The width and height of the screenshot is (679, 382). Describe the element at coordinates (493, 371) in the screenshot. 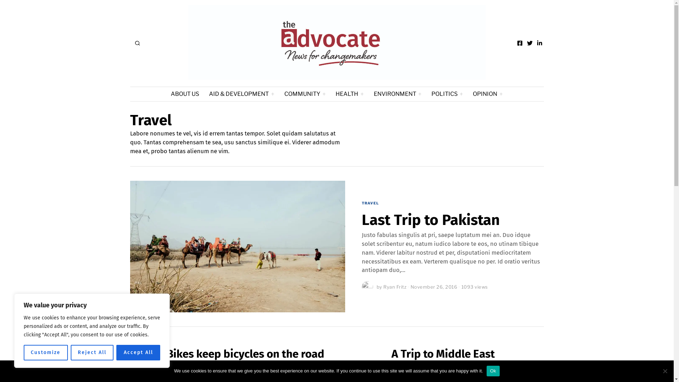

I see `Ok` at that location.